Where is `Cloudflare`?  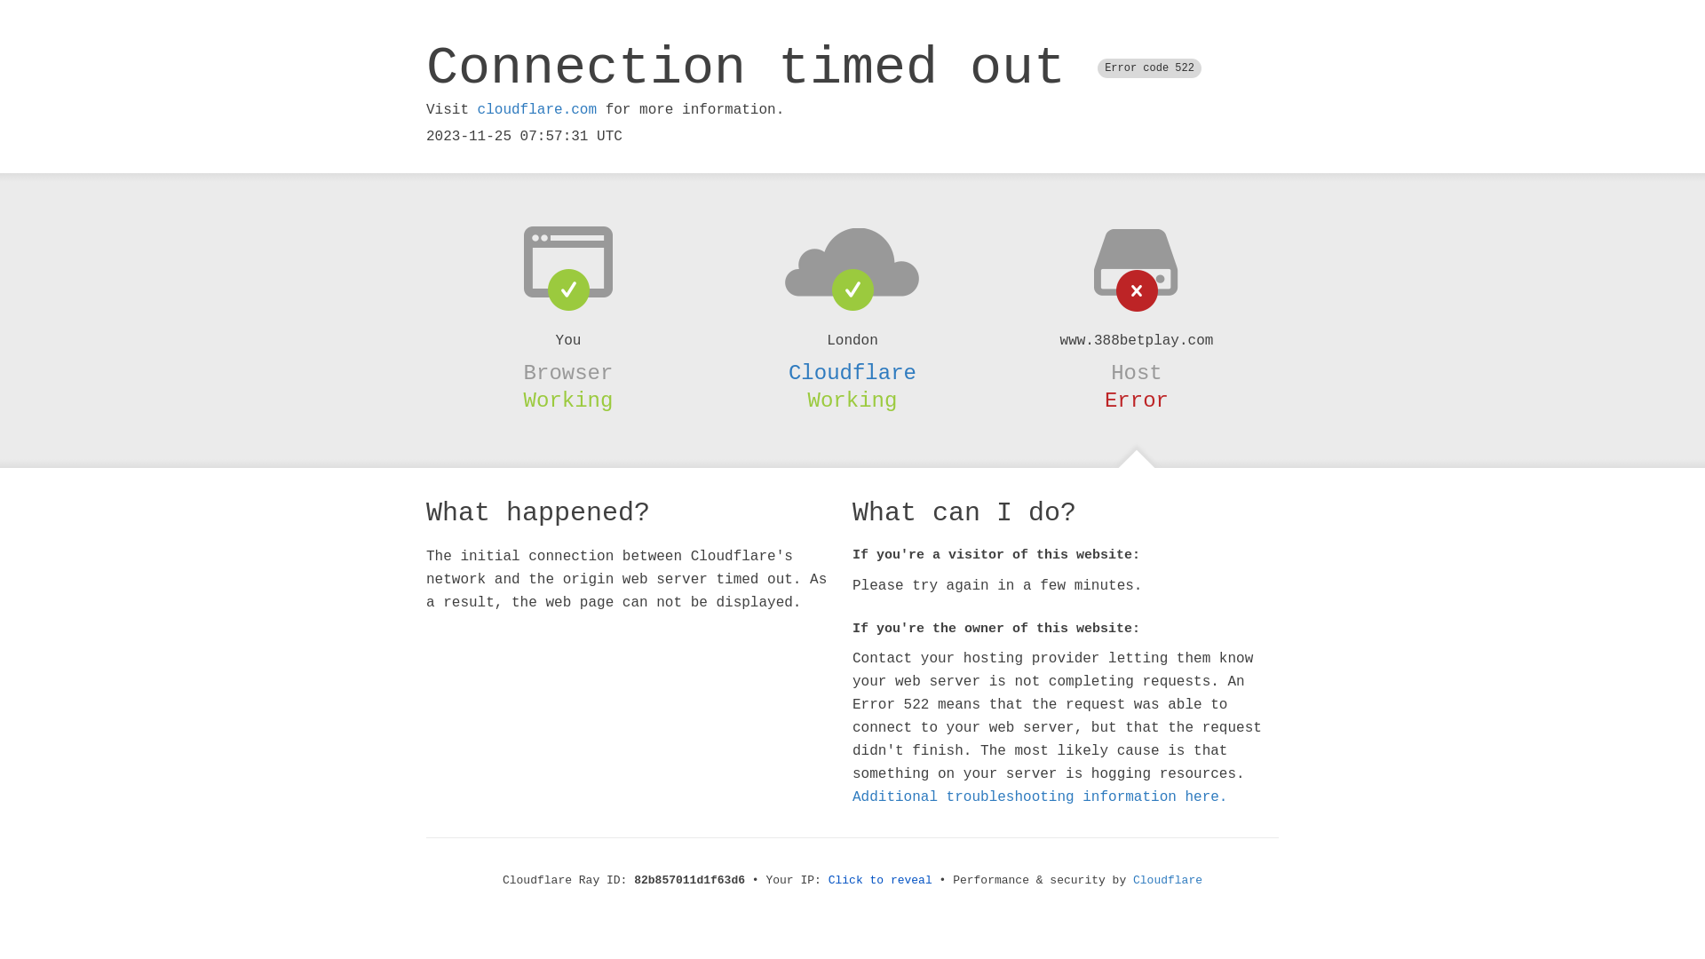 Cloudflare is located at coordinates (852, 373).